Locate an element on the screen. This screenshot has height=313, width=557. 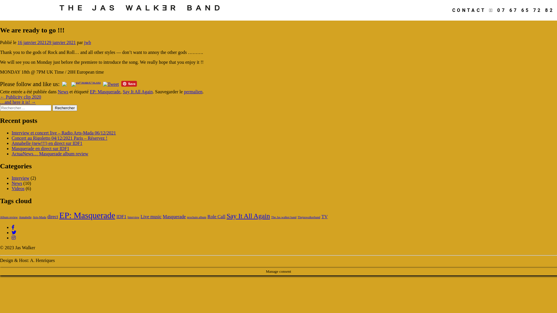
Rechercher is located at coordinates (65, 108).